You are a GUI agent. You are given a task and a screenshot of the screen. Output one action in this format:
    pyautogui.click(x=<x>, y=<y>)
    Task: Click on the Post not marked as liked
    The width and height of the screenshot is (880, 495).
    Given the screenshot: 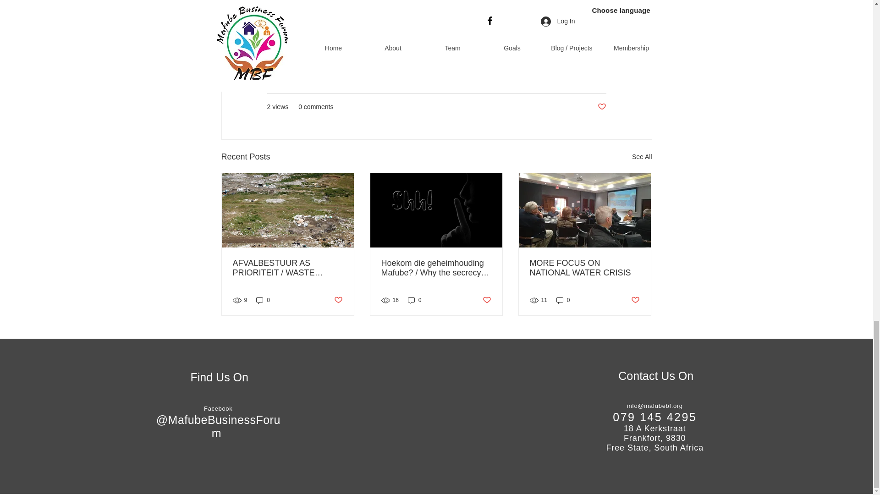 What is the action you would take?
    pyautogui.click(x=601, y=107)
    